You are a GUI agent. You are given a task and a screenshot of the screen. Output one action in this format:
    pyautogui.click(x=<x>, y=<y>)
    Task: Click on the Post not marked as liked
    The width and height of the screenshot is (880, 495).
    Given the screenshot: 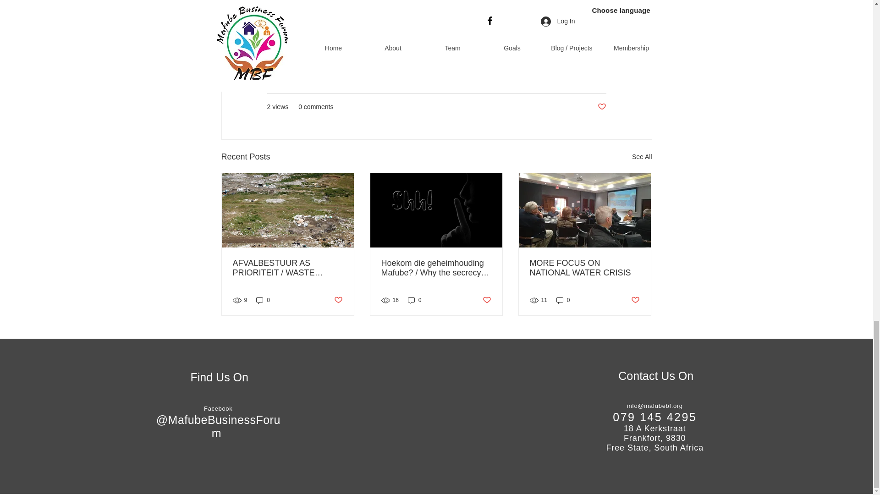 What is the action you would take?
    pyautogui.click(x=601, y=107)
    